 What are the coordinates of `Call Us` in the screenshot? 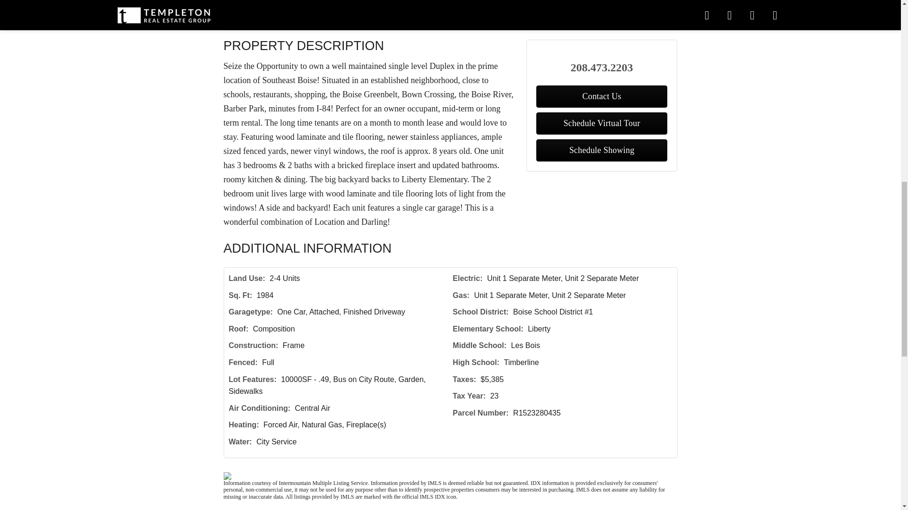 It's located at (301, 19).